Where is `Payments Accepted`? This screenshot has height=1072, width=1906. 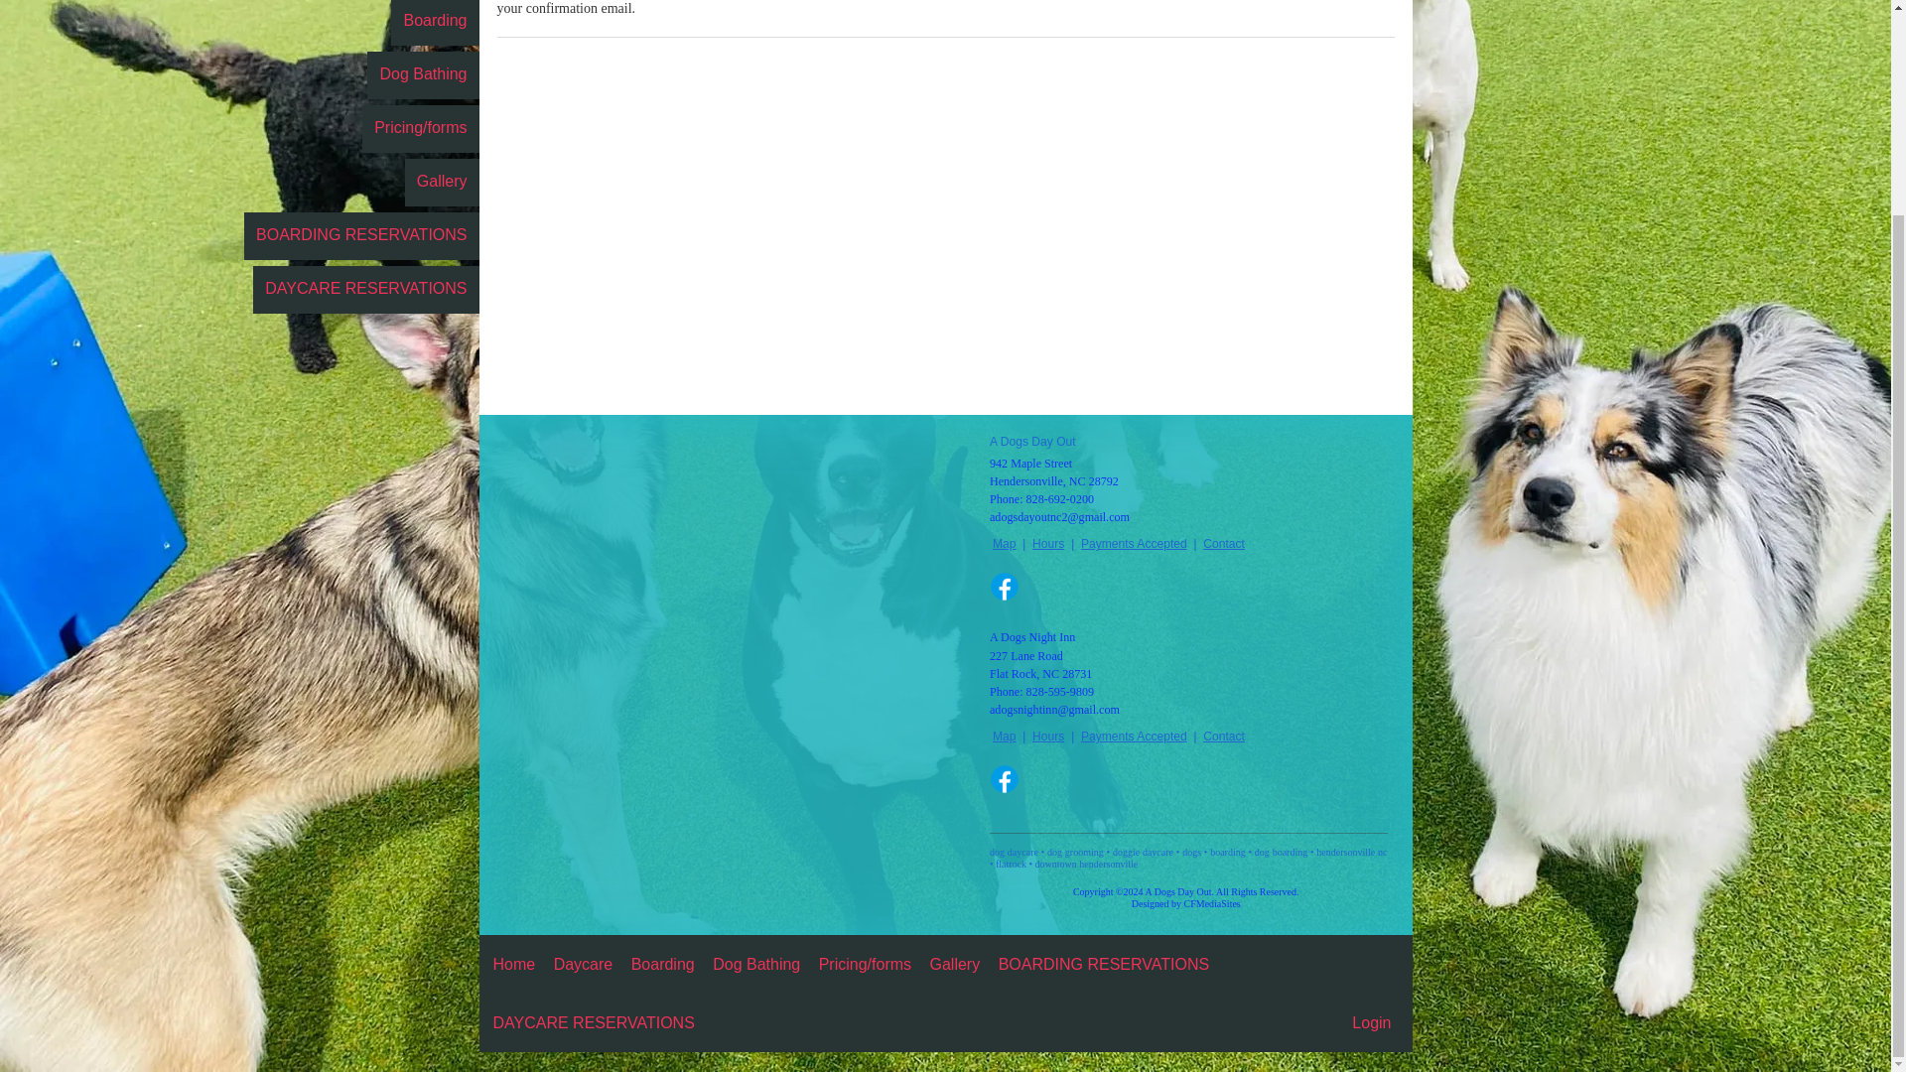 Payments Accepted is located at coordinates (1134, 544).